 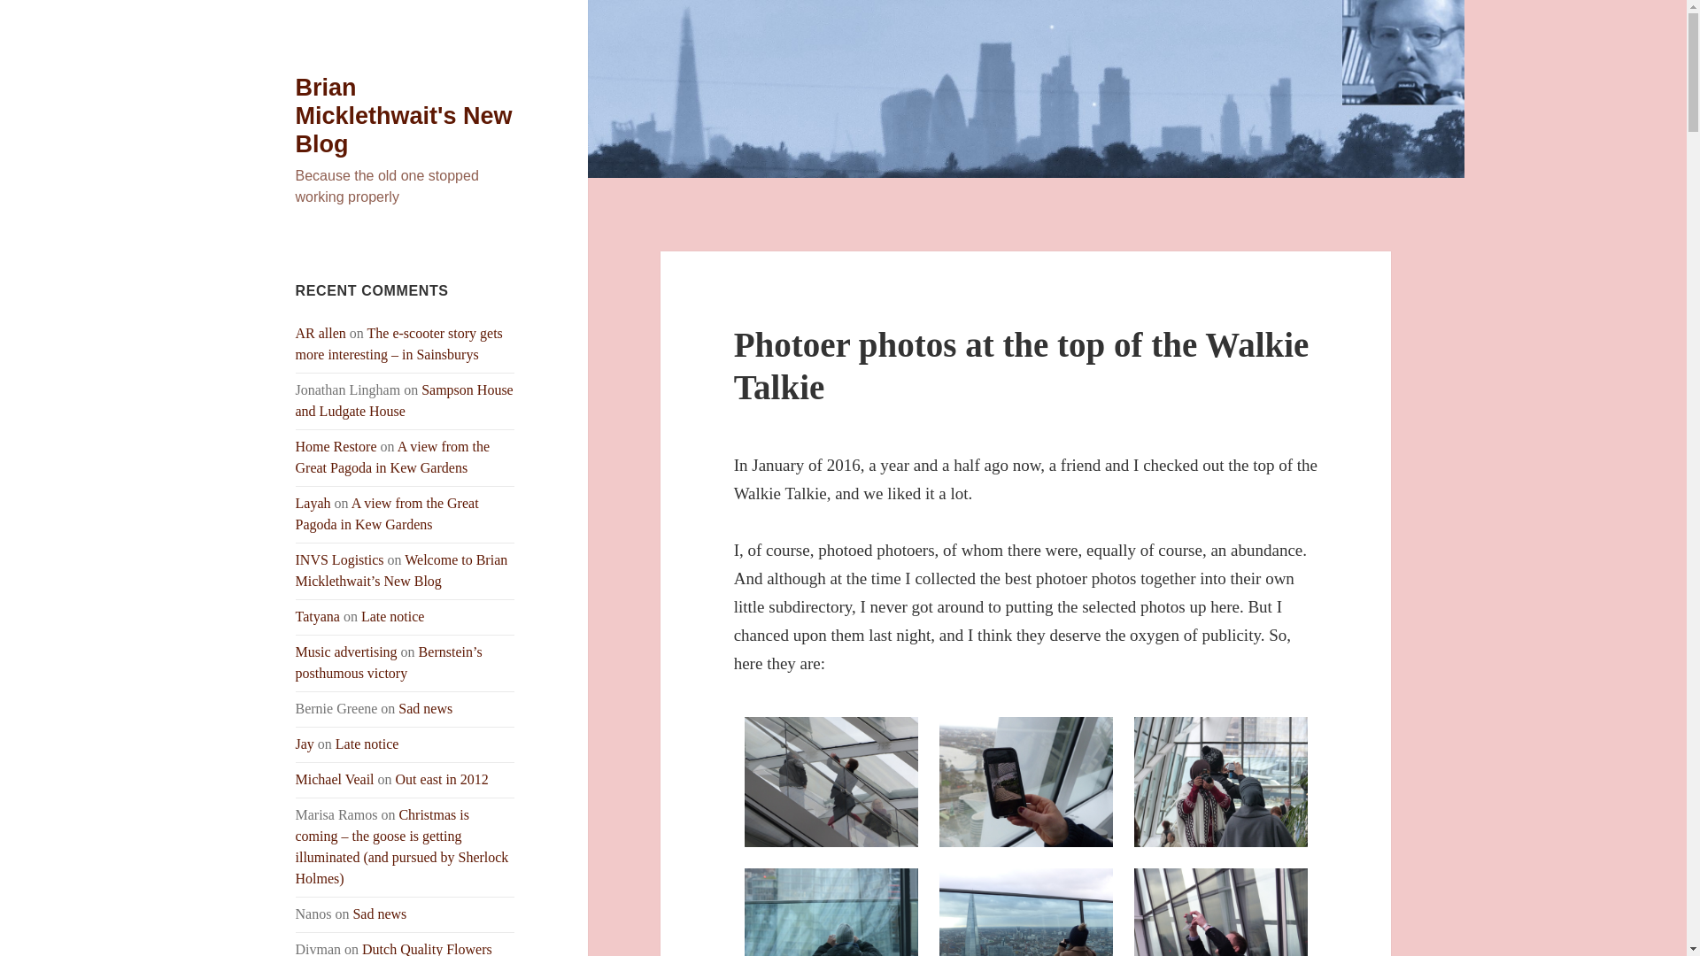 What do you see at coordinates (336, 446) in the screenshot?
I see `Home Restore` at bounding box center [336, 446].